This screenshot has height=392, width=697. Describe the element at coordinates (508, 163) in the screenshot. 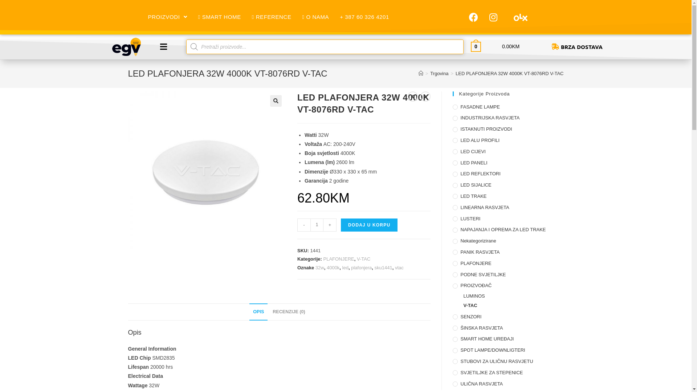

I see `LED PANELI` at that location.